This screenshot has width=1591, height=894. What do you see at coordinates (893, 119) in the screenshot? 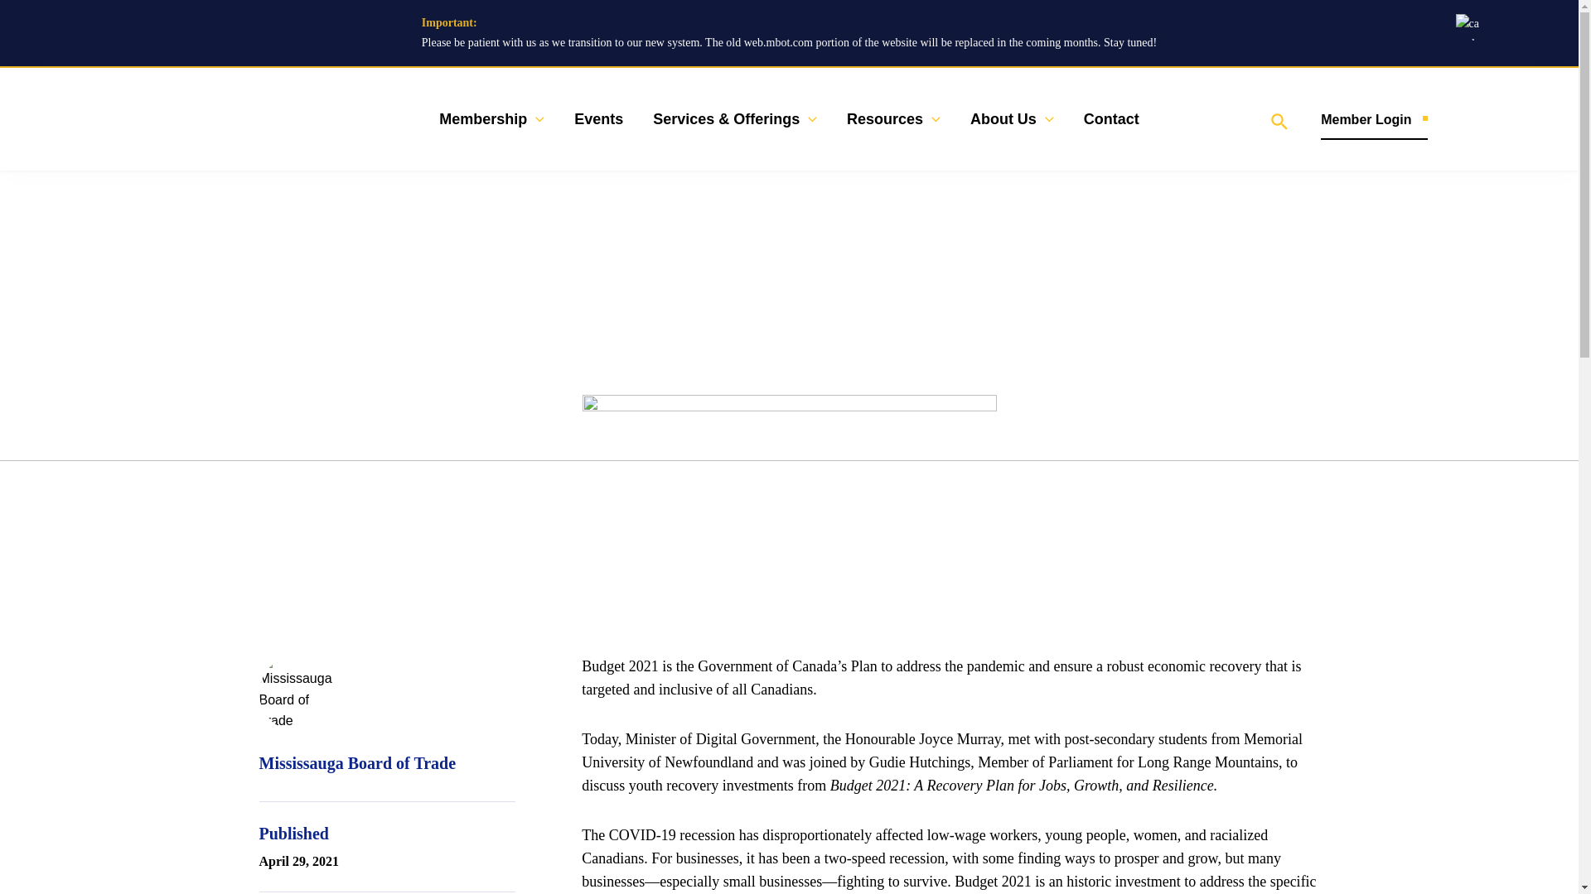
I see `Resources` at bounding box center [893, 119].